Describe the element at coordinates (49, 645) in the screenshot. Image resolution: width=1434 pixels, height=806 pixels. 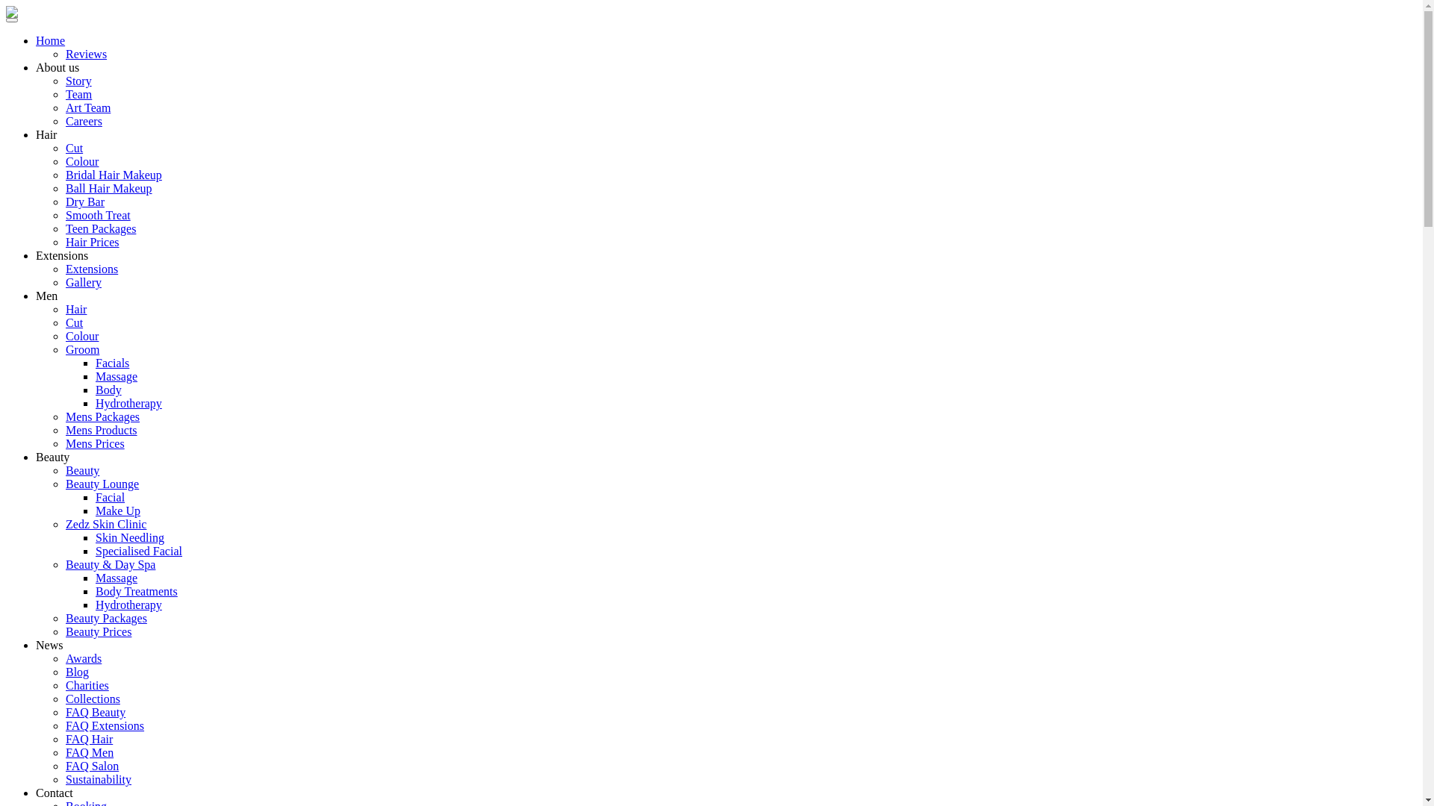
I see `News` at that location.